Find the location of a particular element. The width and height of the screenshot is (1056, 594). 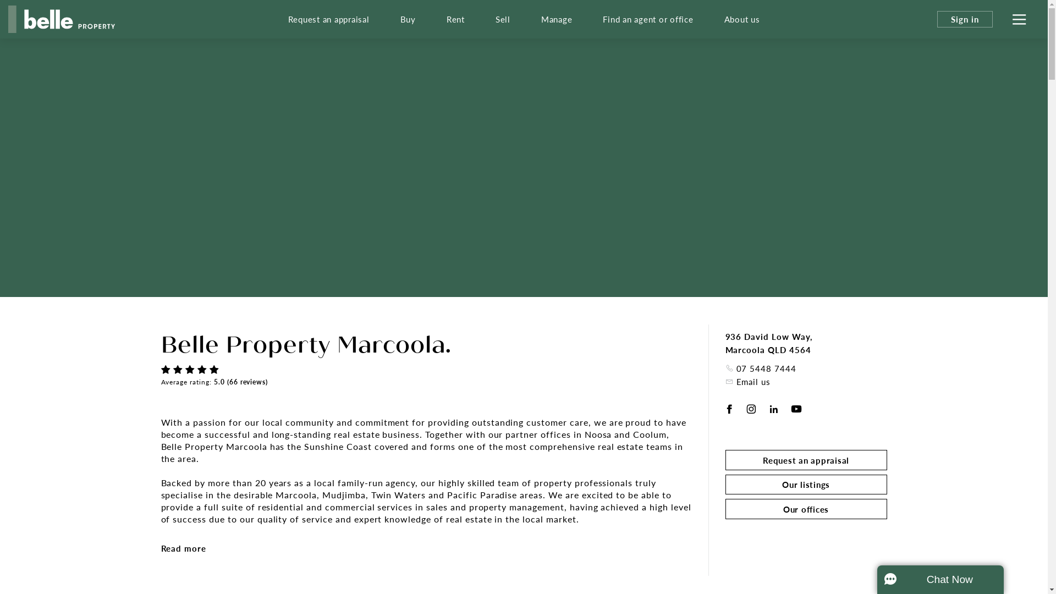

936 David Low Way,
Marcoola QLD 4564 is located at coordinates (769, 343).